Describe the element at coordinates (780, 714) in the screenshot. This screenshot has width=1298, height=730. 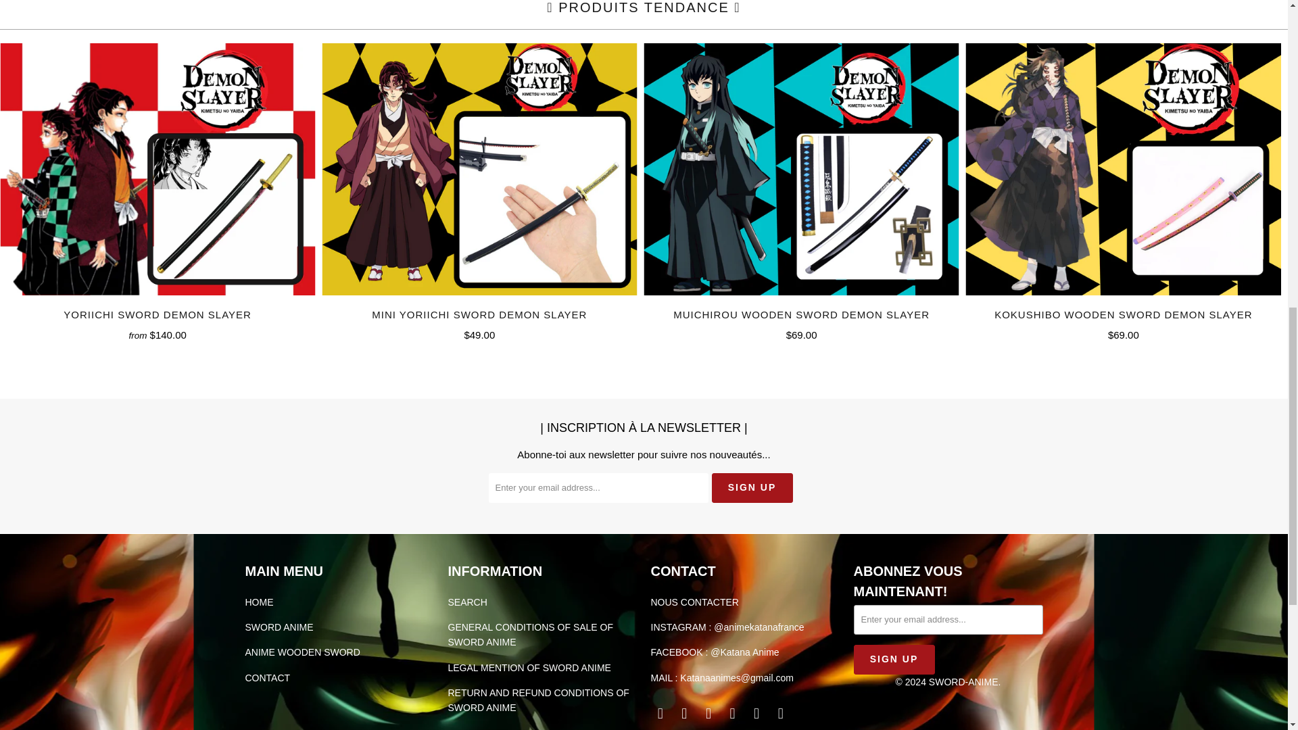
I see `Email sword-anime` at that location.